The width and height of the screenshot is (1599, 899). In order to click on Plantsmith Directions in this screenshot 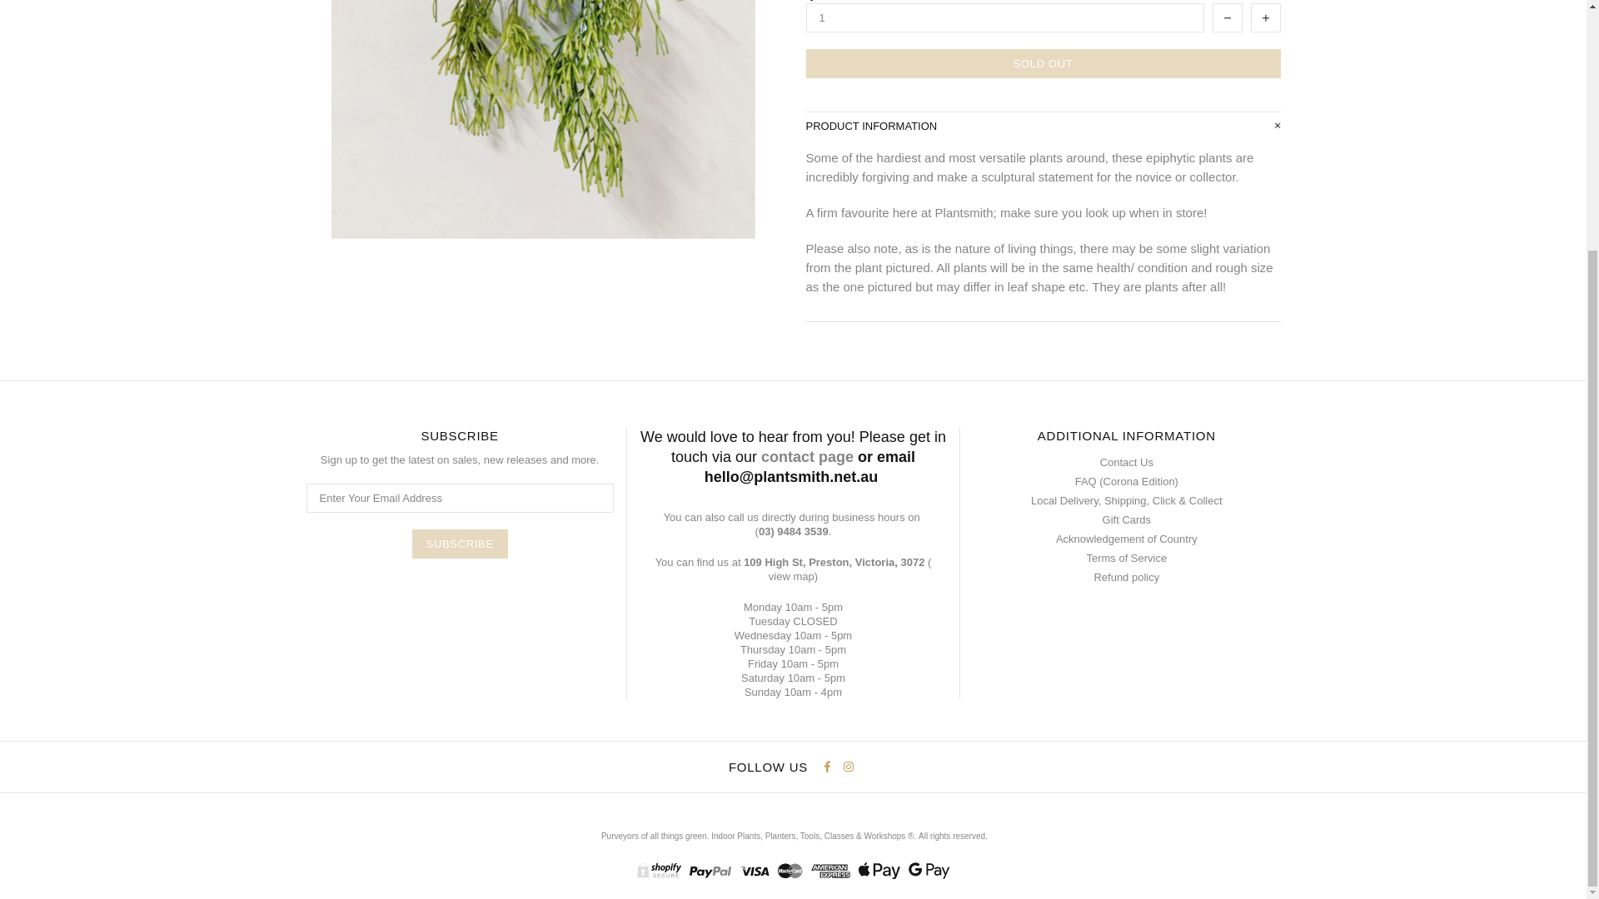, I will do `click(791, 576)`.